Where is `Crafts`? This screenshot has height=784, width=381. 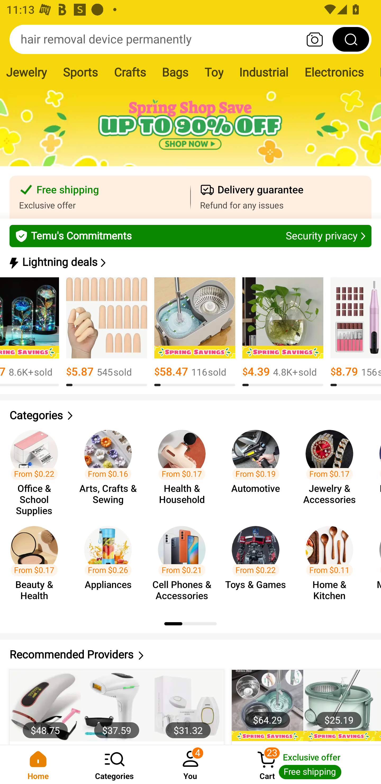
Crafts is located at coordinates (130, 72).